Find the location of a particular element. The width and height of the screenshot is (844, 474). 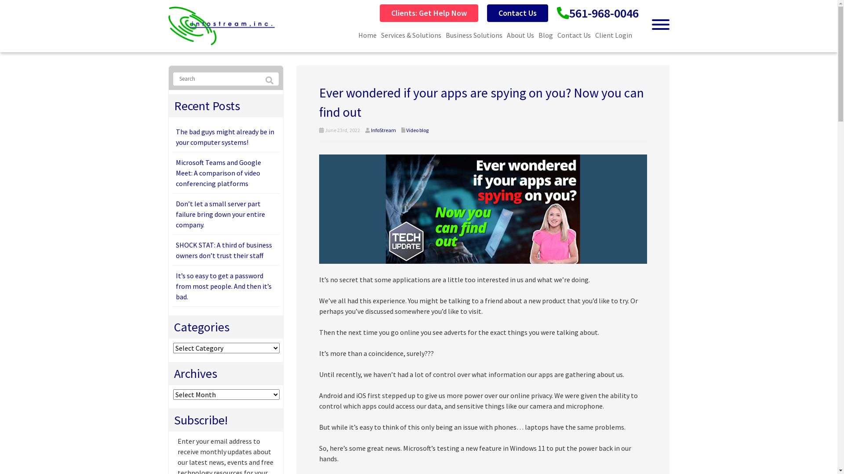

Home is located at coordinates (367, 35).